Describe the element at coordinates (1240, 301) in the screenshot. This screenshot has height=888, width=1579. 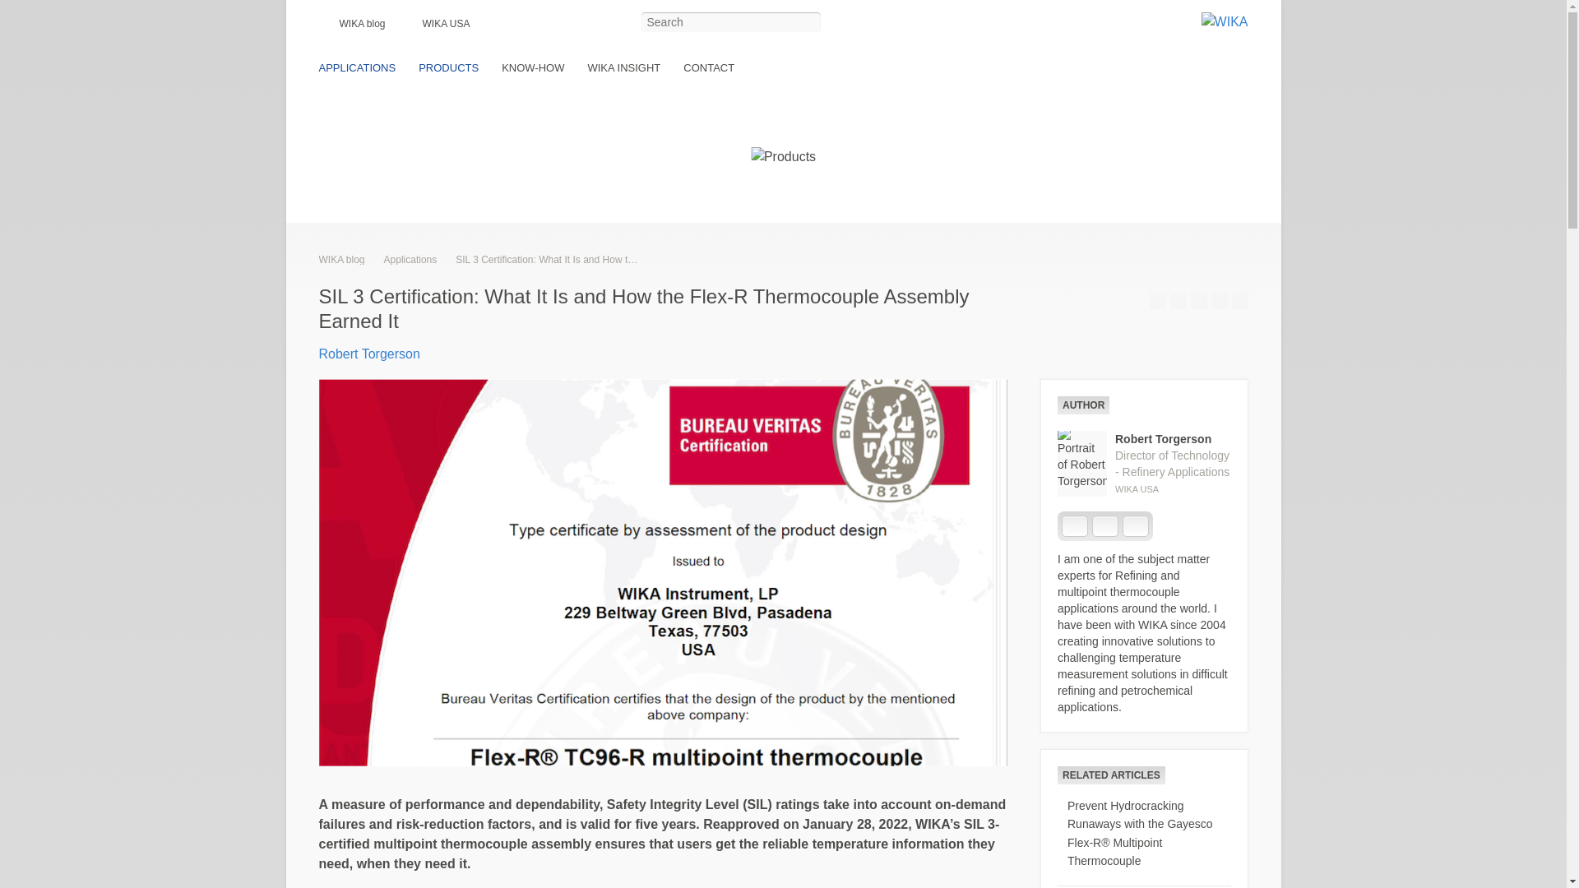
I see `Send Page URL` at that location.